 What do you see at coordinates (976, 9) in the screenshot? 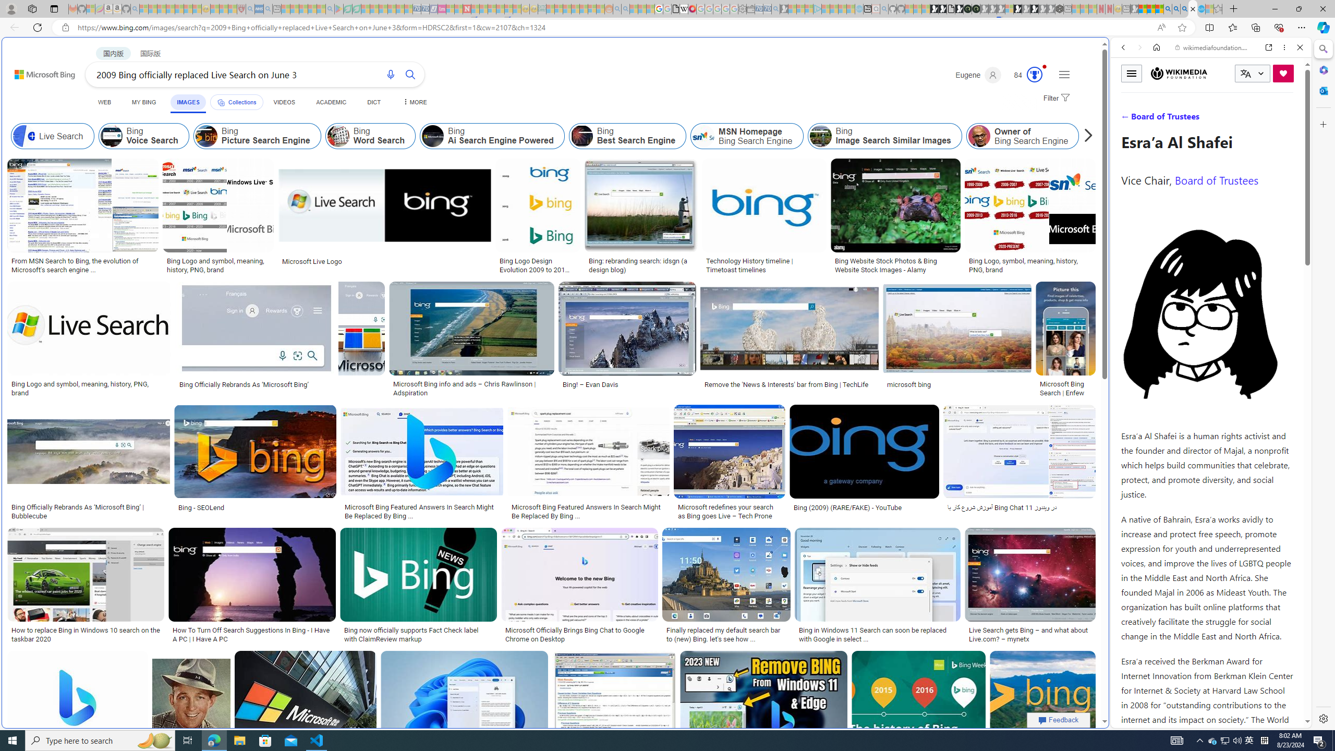
I see `Future Focus Report 2024` at bounding box center [976, 9].